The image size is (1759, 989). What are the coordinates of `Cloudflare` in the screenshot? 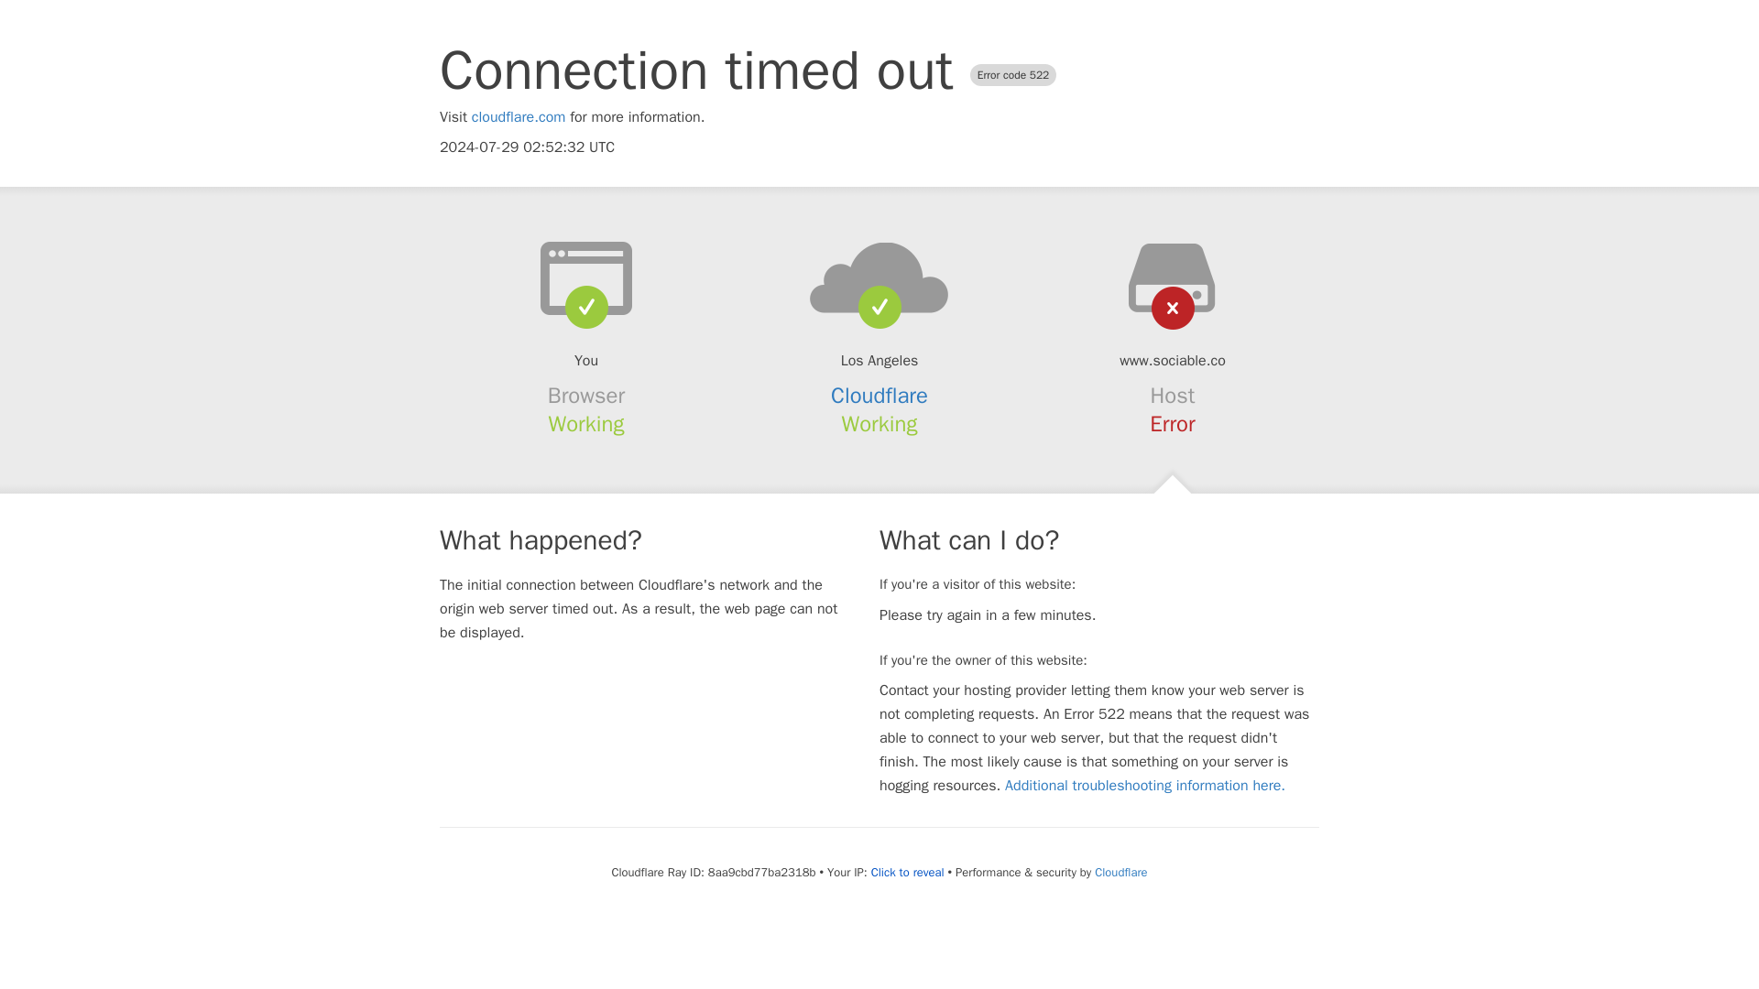 It's located at (879, 396).